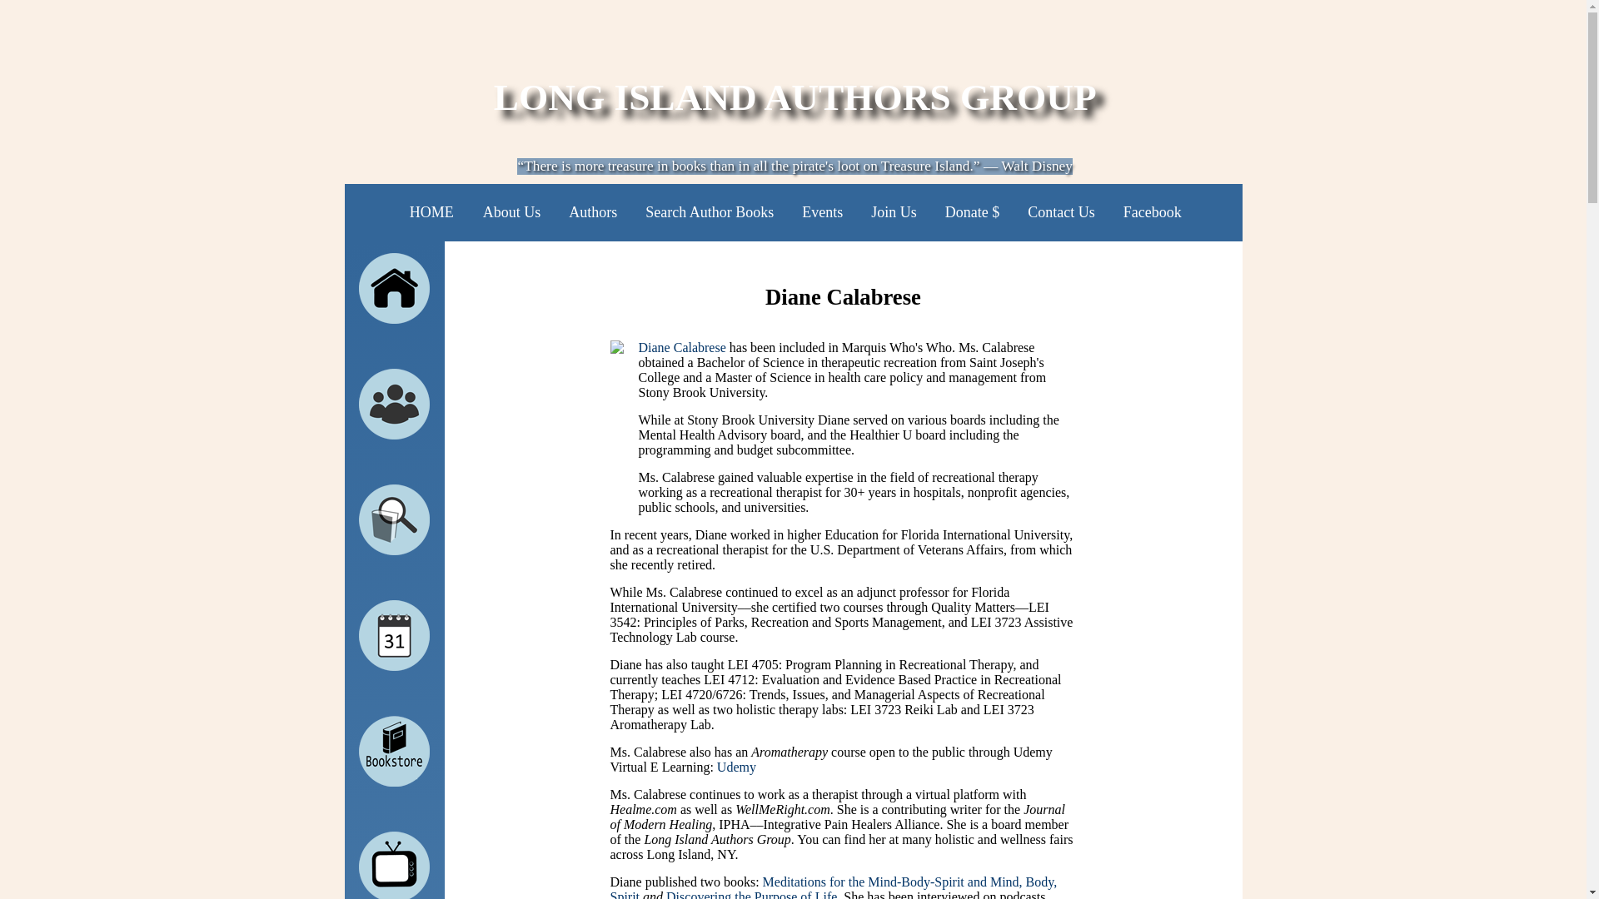  I want to click on Search Author Books, so click(710, 211).